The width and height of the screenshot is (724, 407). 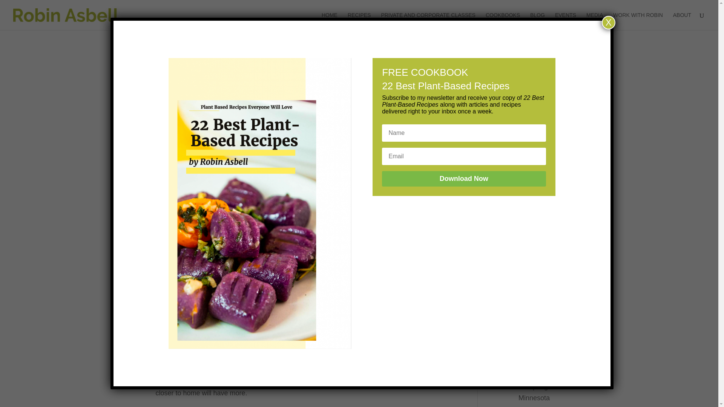 I want to click on VEGAN, so click(x=253, y=86).